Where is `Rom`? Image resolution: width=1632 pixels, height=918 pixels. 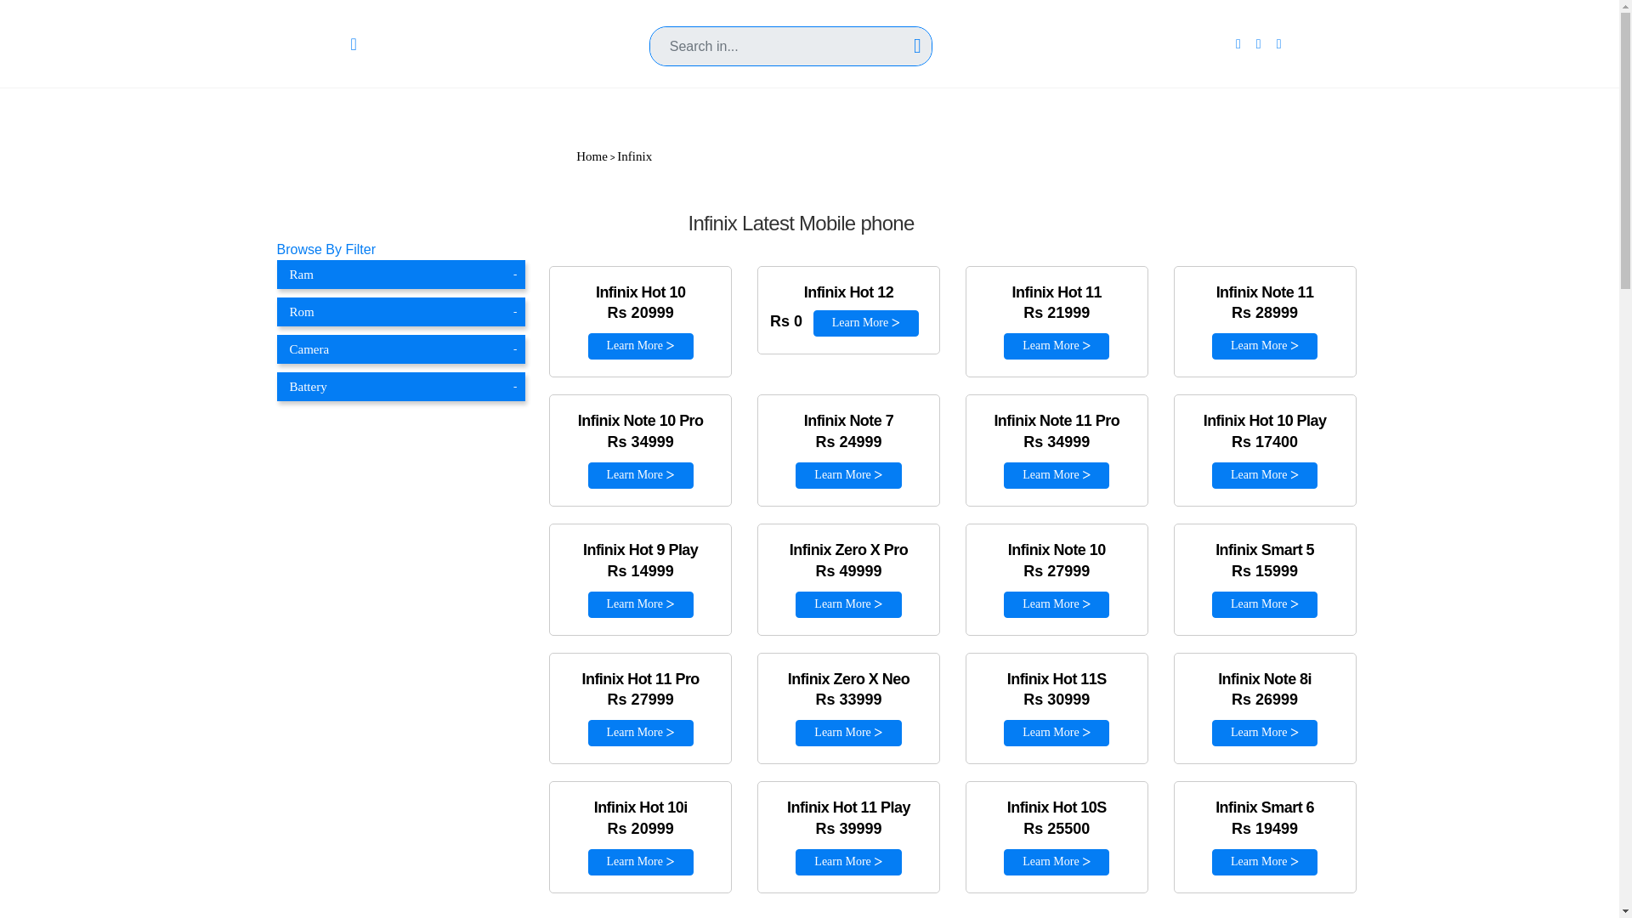 Rom is located at coordinates (401, 311).